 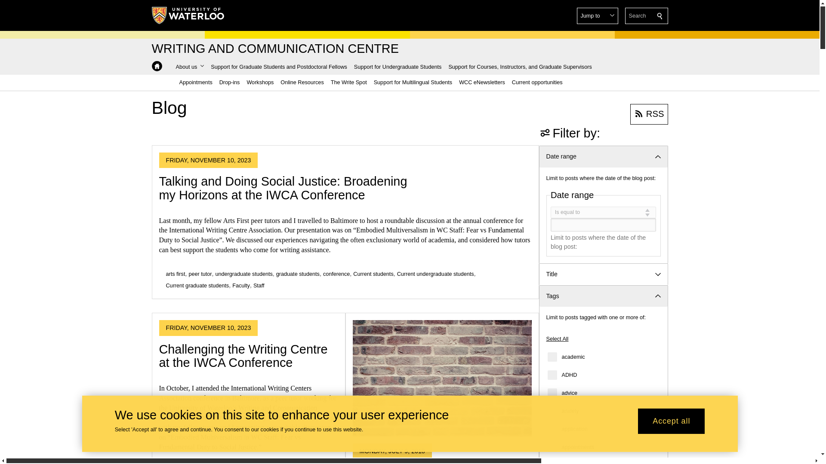 I want to click on Appointments, so click(x=195, y=82).